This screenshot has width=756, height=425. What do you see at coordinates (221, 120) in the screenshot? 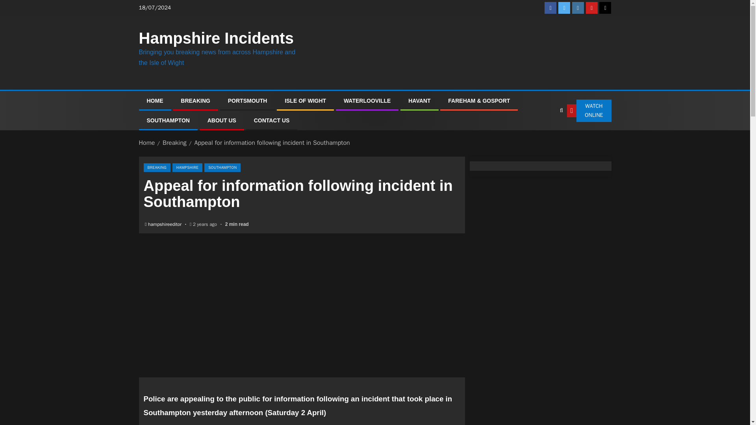
I see `ABOUT US` at bounding box center [221, 120].